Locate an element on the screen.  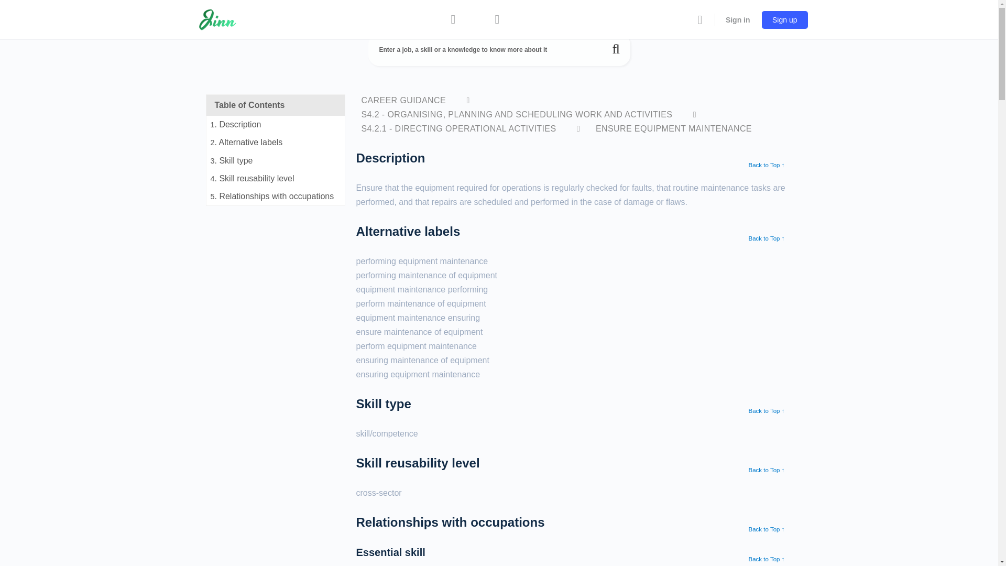
Sign up is located at coordinates (784, 20).